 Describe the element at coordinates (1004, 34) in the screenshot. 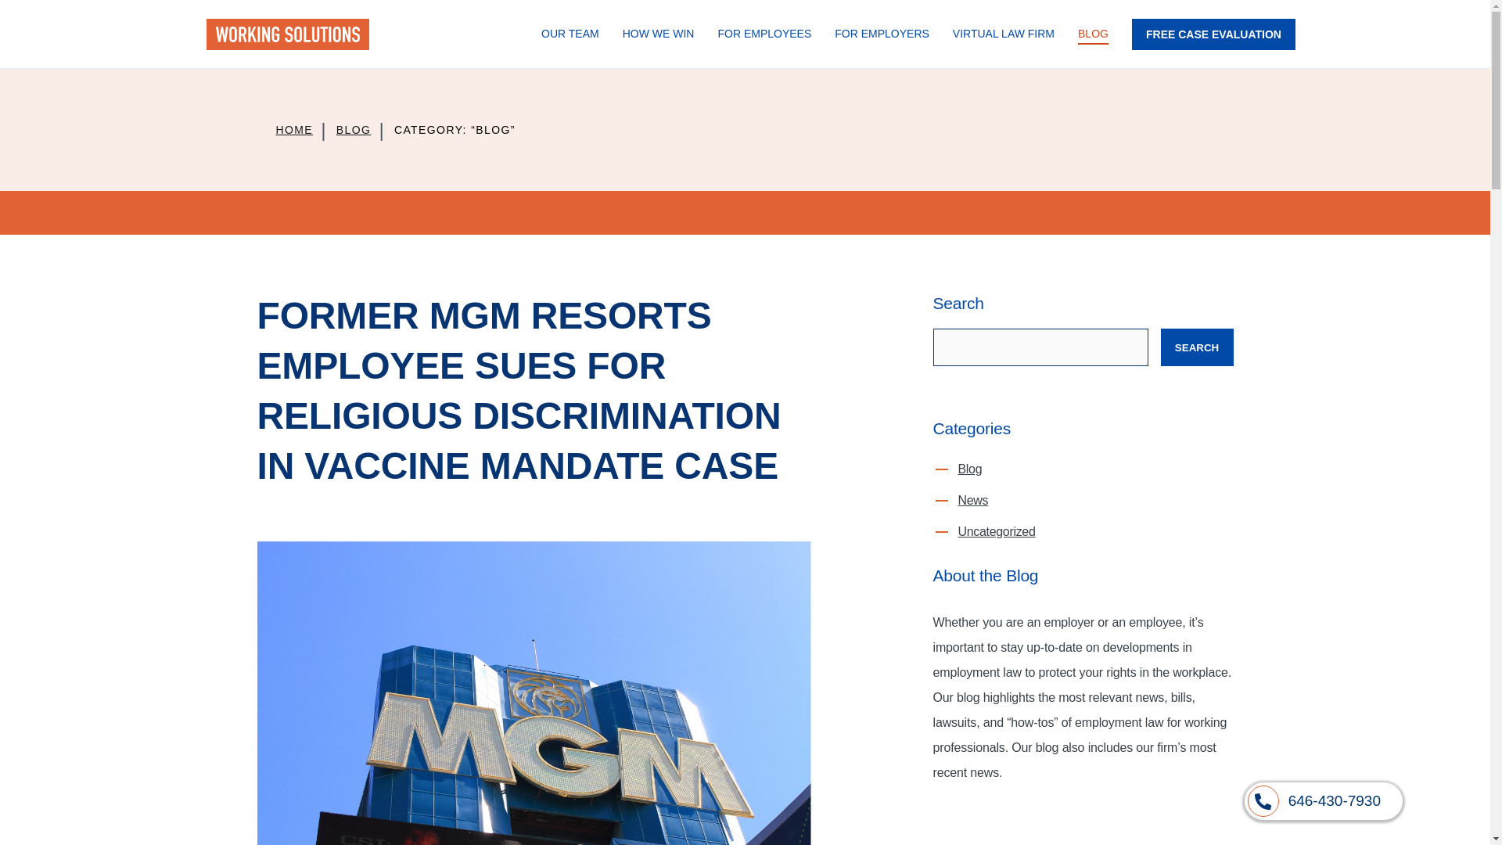

I see `VIRTUAL LAW FIRM` at that location.